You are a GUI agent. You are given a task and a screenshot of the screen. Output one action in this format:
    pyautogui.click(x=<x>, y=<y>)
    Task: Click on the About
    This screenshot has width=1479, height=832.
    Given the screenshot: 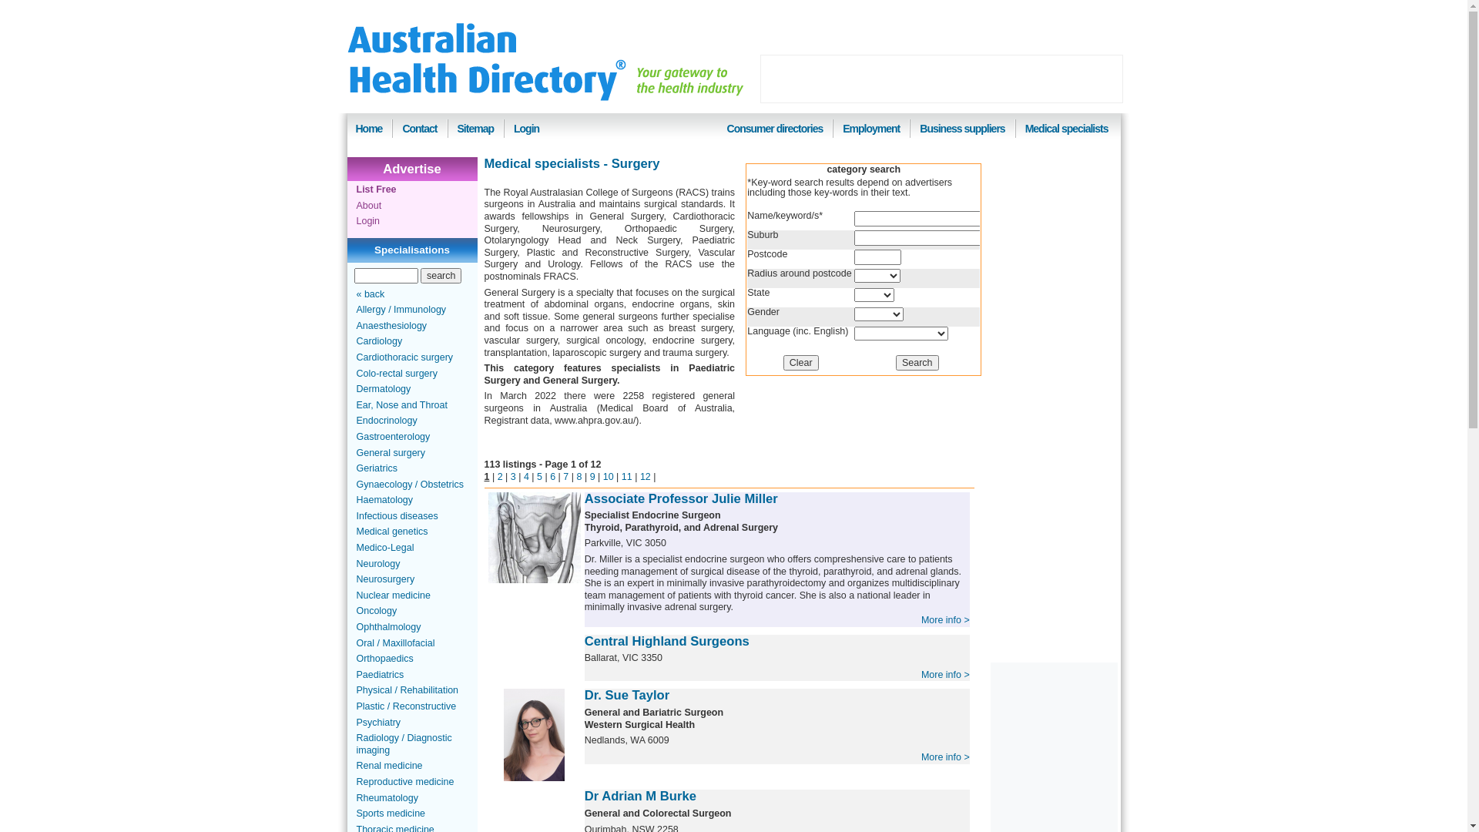 What is the action you would take?
    pyautogui.click(x=368, y=206)
    